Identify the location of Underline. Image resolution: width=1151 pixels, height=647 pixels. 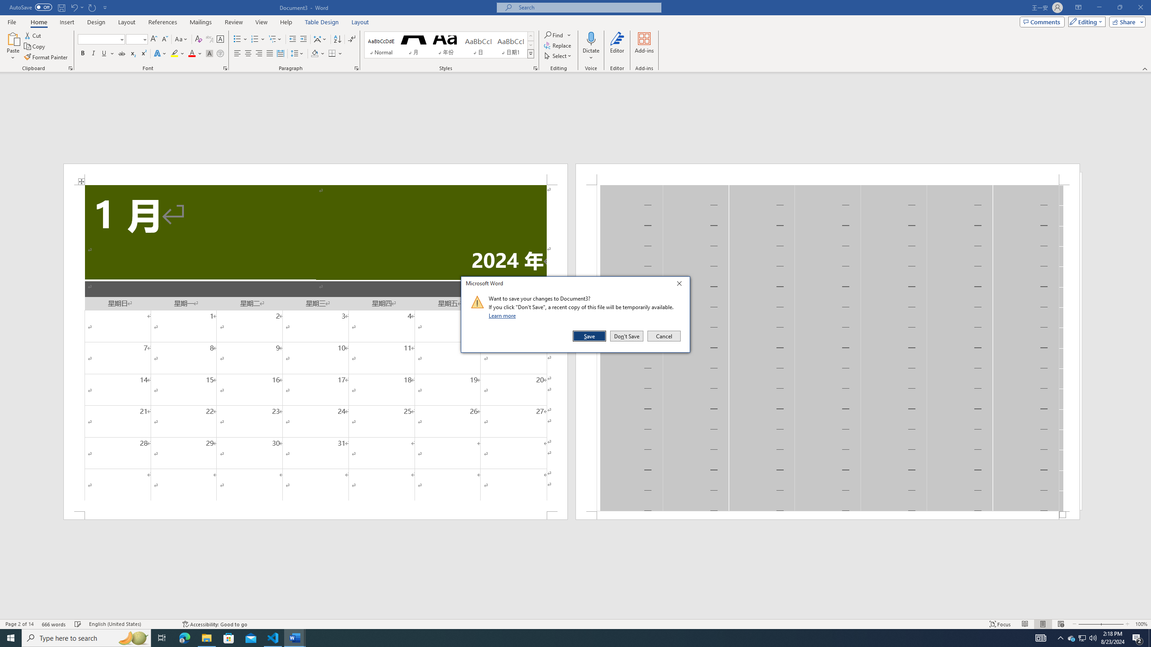
(107, 54).